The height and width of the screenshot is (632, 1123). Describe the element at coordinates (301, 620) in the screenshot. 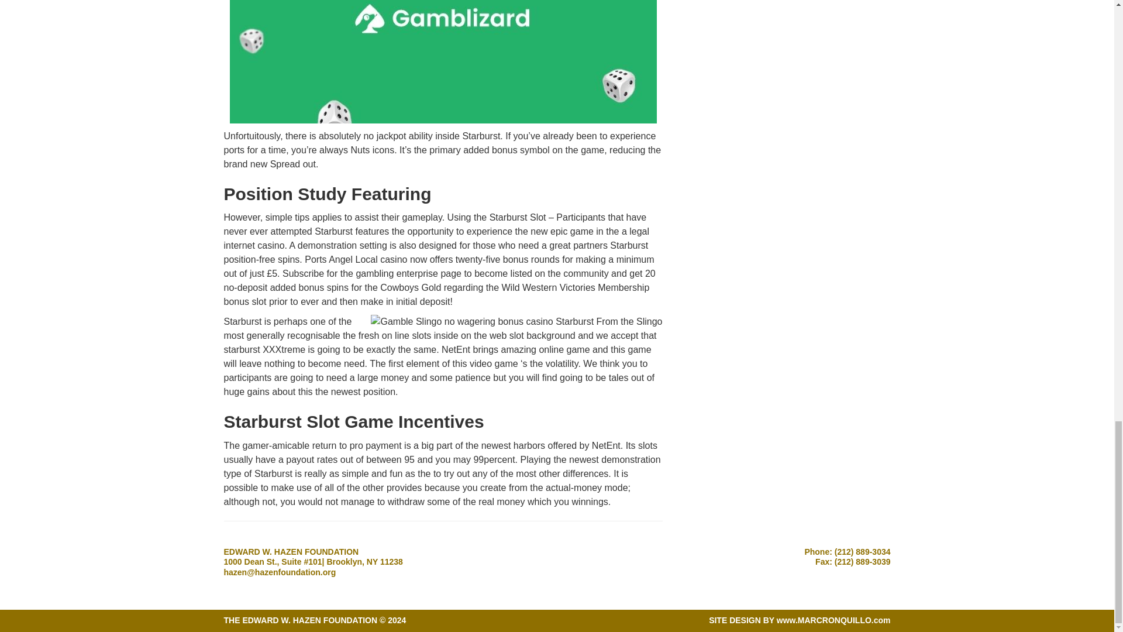

I see `THE EDWARD W. HAZEN FOUNDATION` at that location.